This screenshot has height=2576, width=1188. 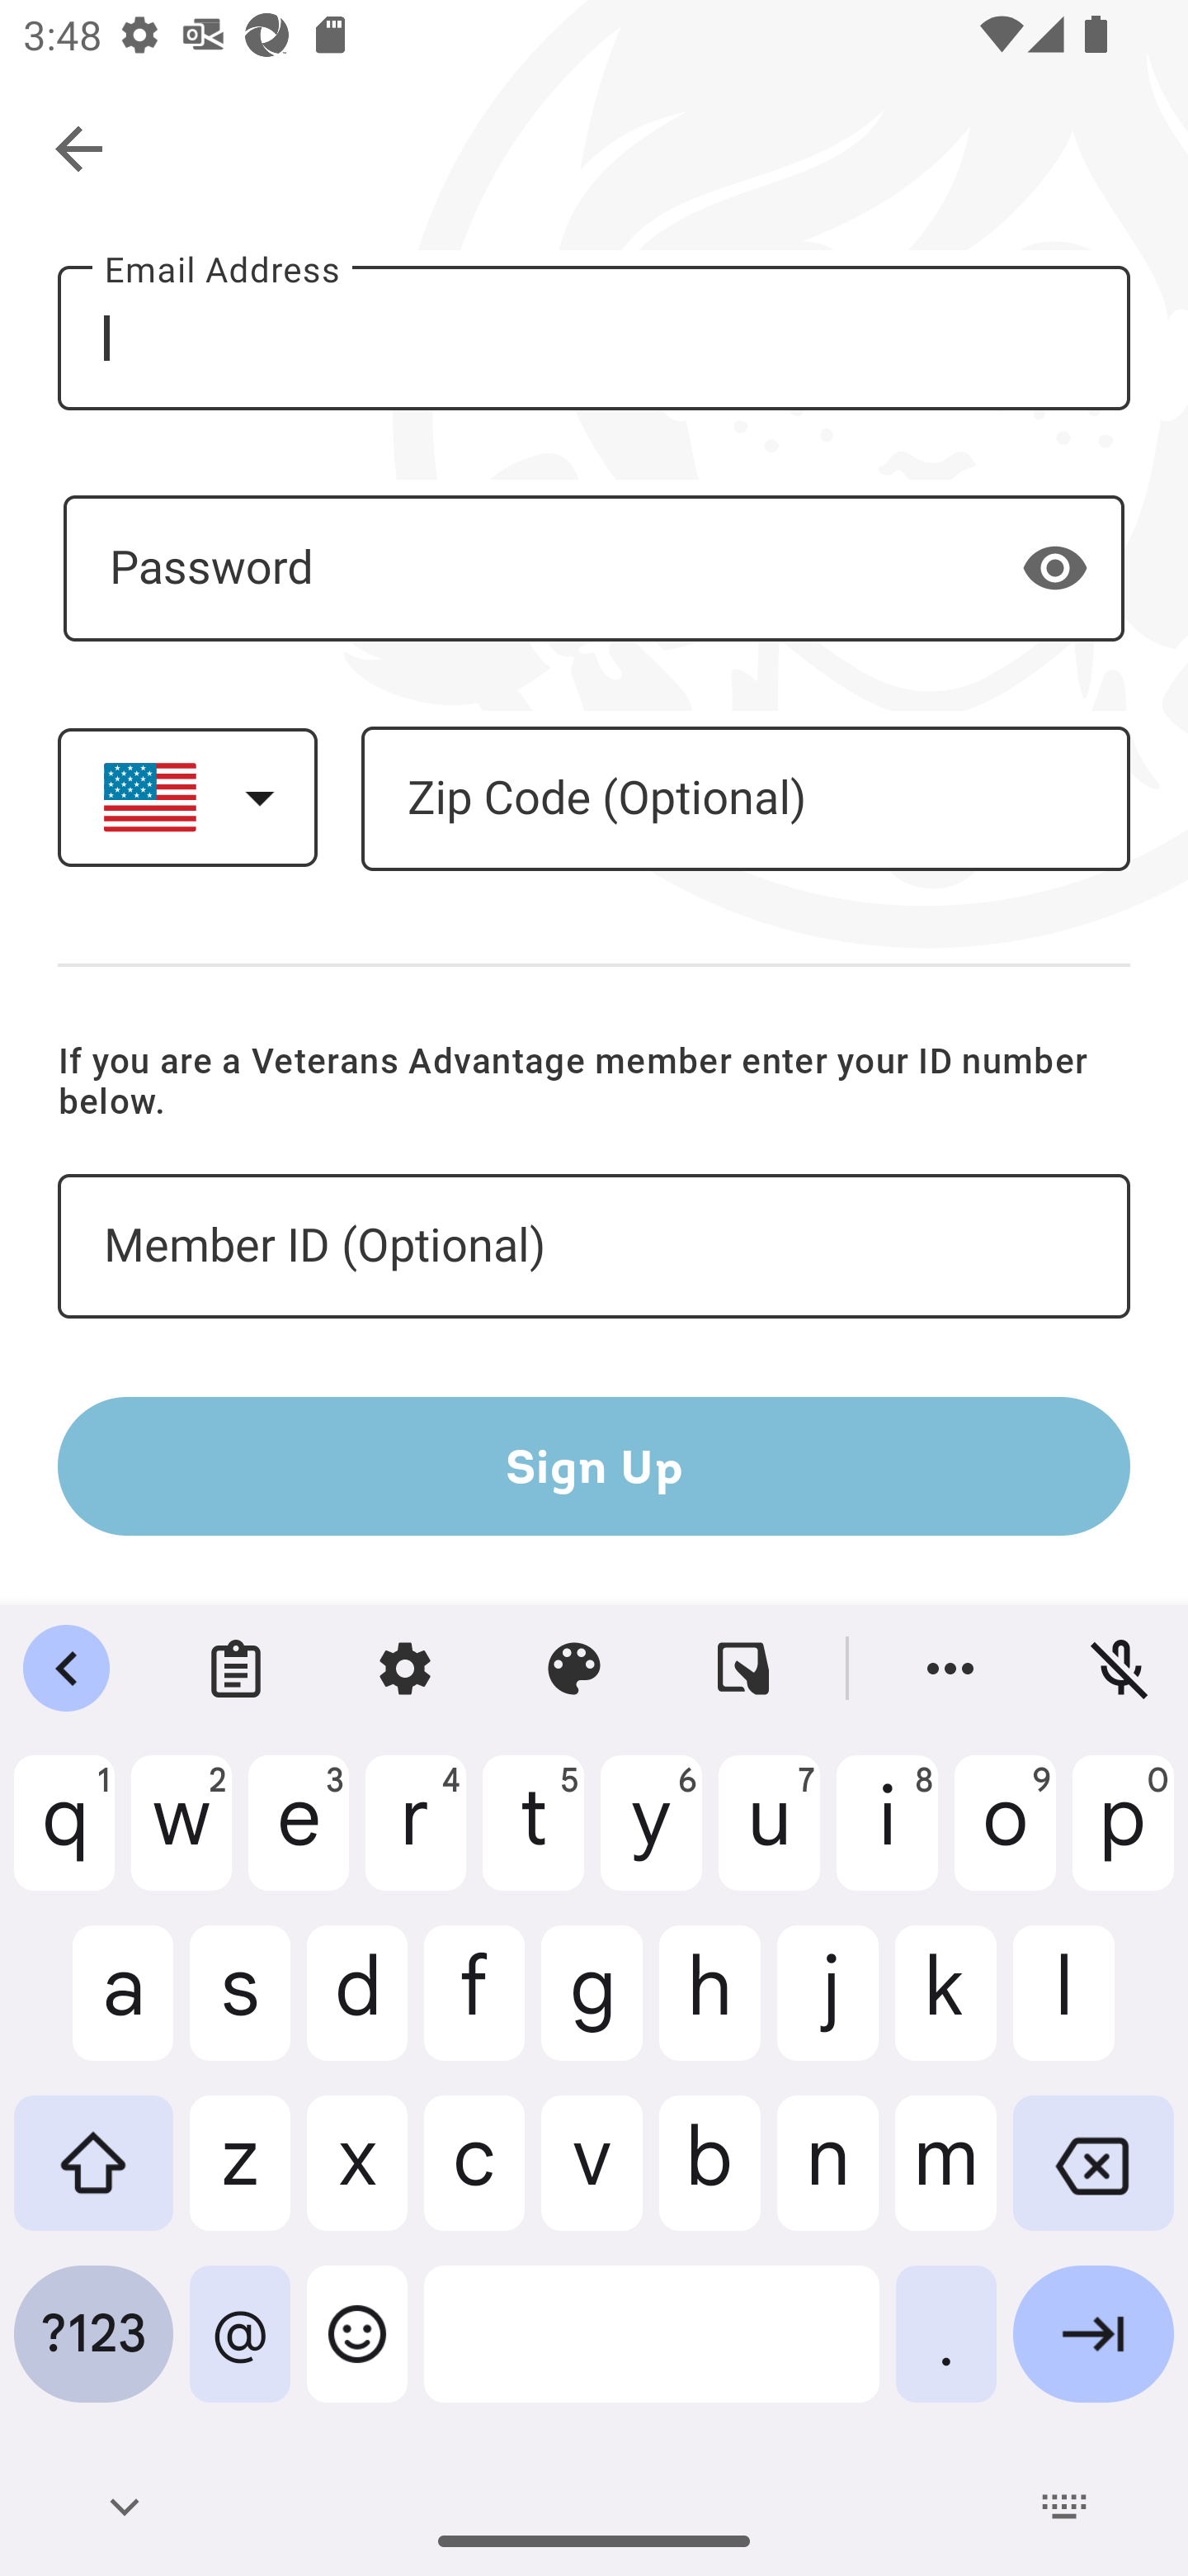 What do you see at coordinates (745, 798) in the screenshot?
I see `Zip Code – Optional` at bounding box center [745, 798].